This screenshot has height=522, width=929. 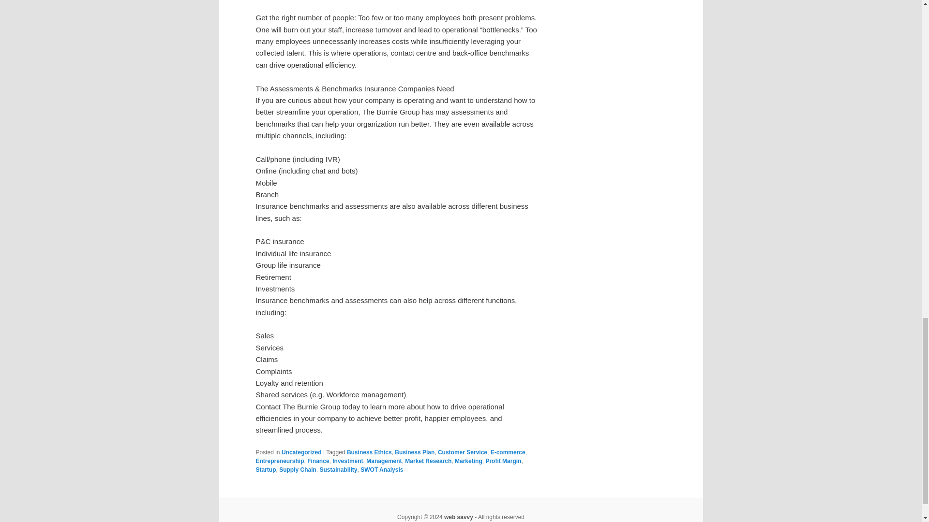 What do you see at coordinates (301, 452) in the screenshot?
I see `View all posts in Uncategorized` at bounding box center [301, 452].